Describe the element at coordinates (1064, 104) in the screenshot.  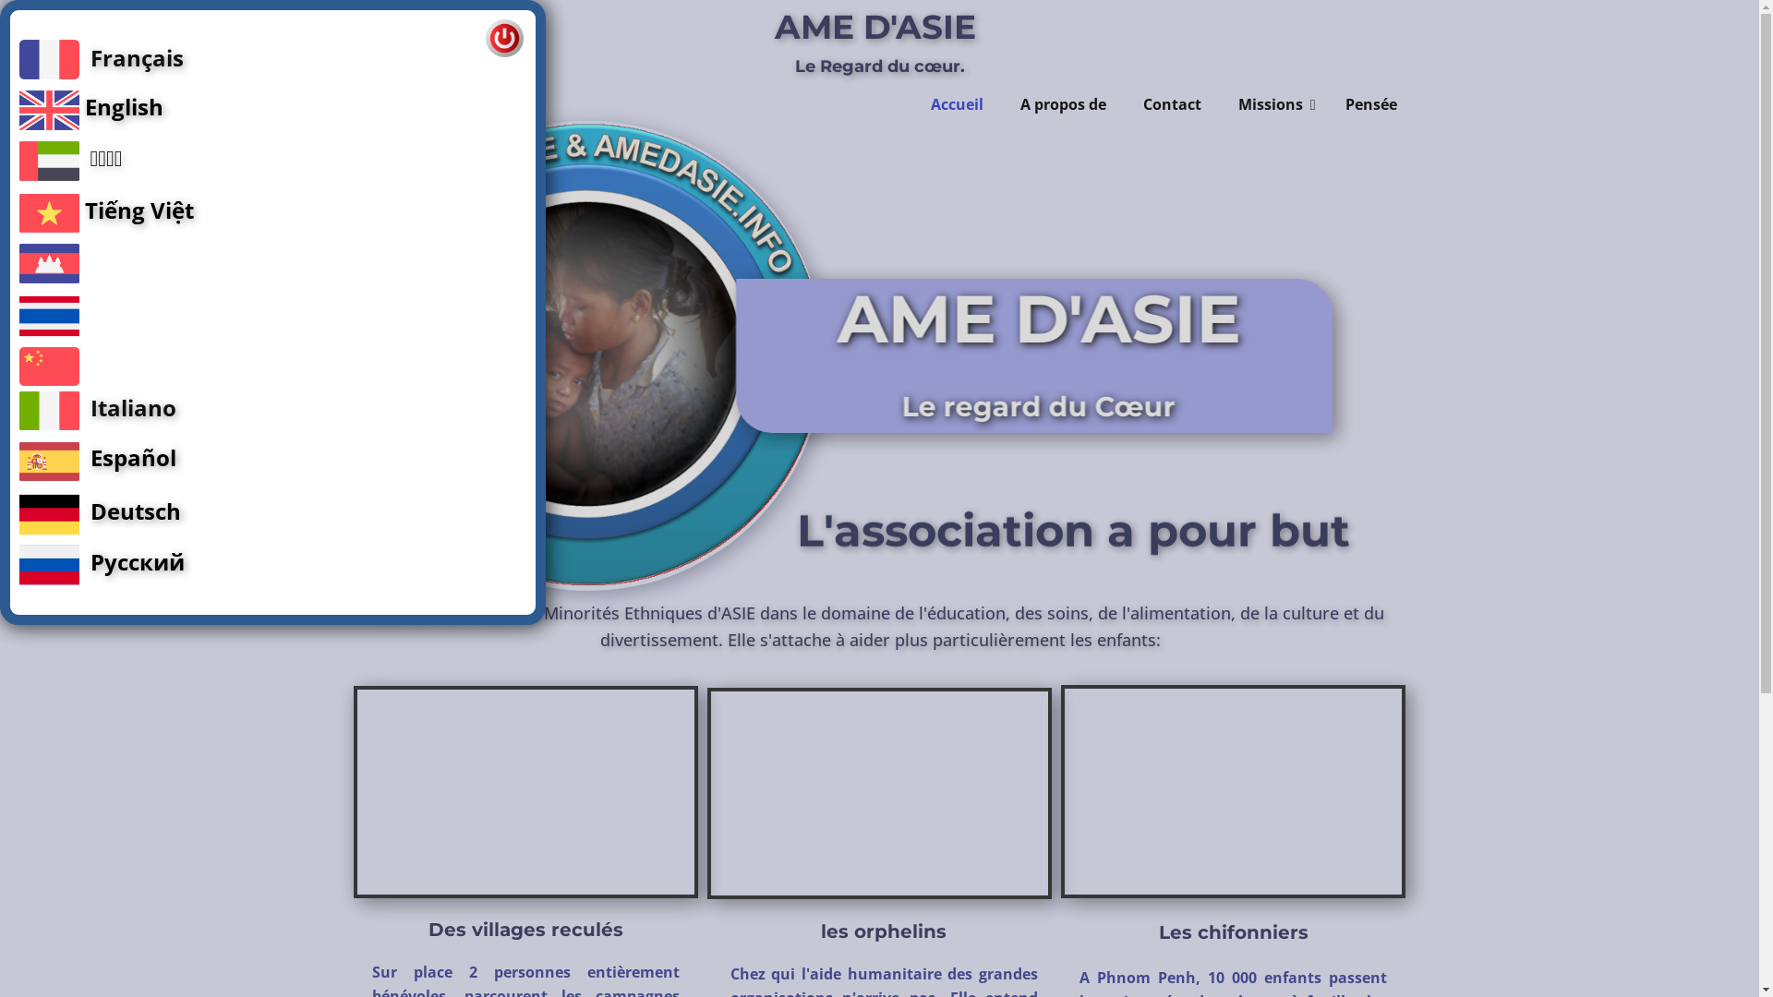
I see `A propos de` at that location.